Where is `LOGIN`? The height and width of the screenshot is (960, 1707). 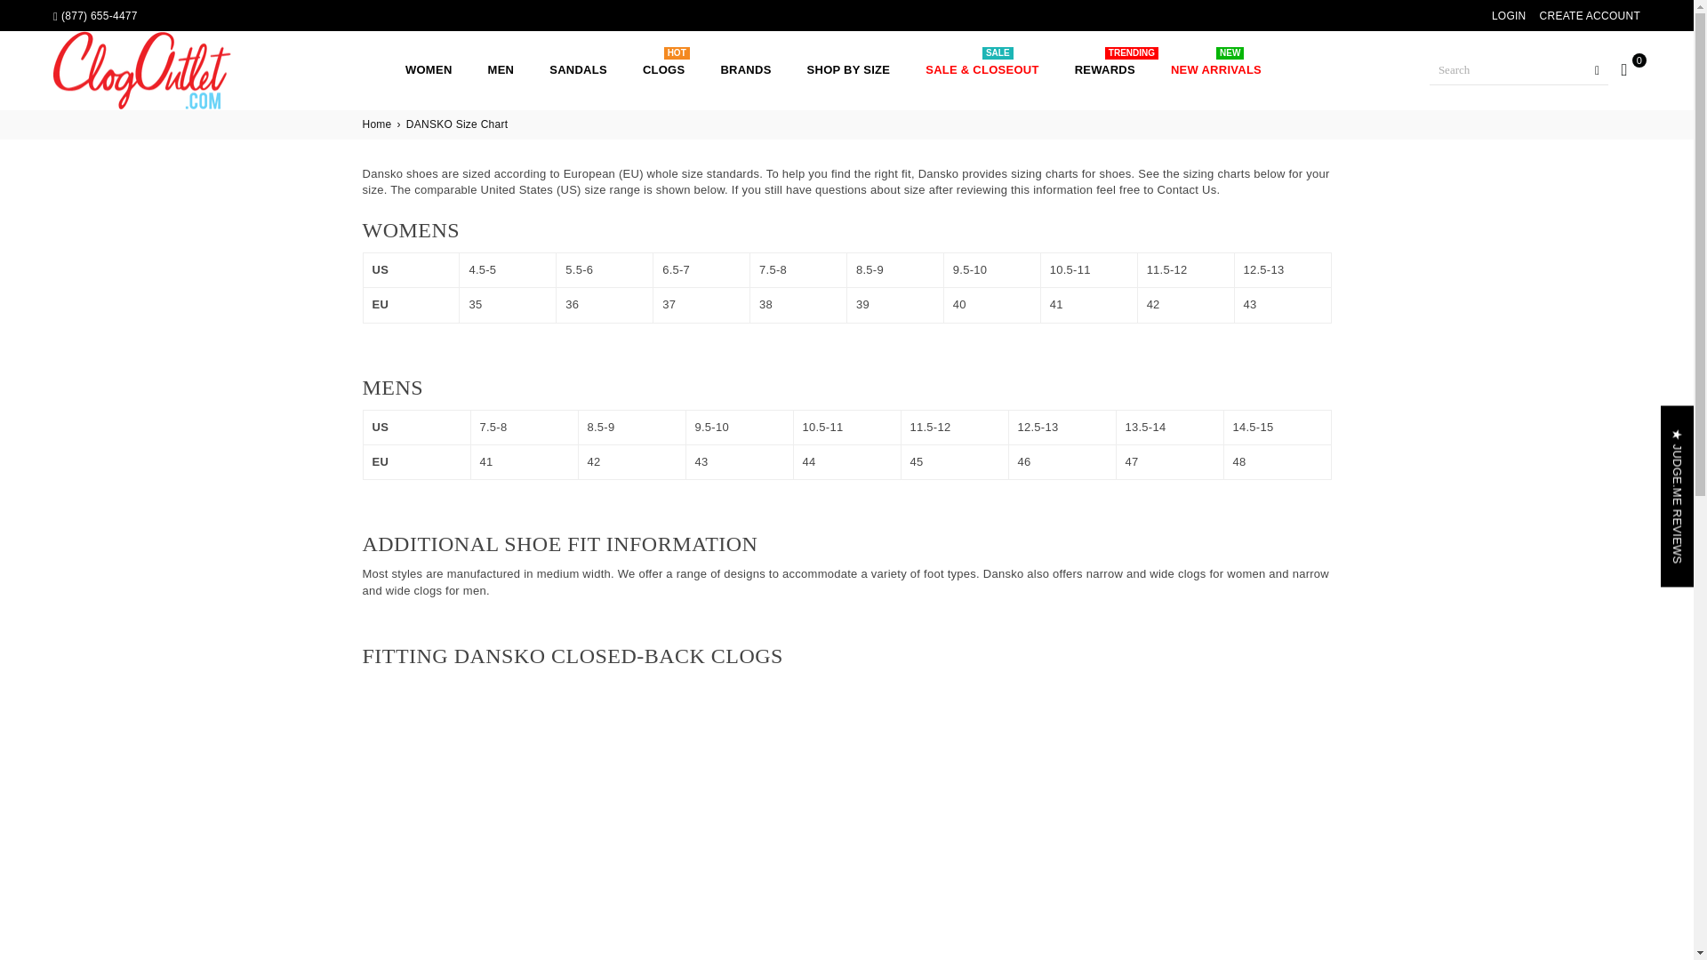 LOGIN is located at coordinates (1509, 16).